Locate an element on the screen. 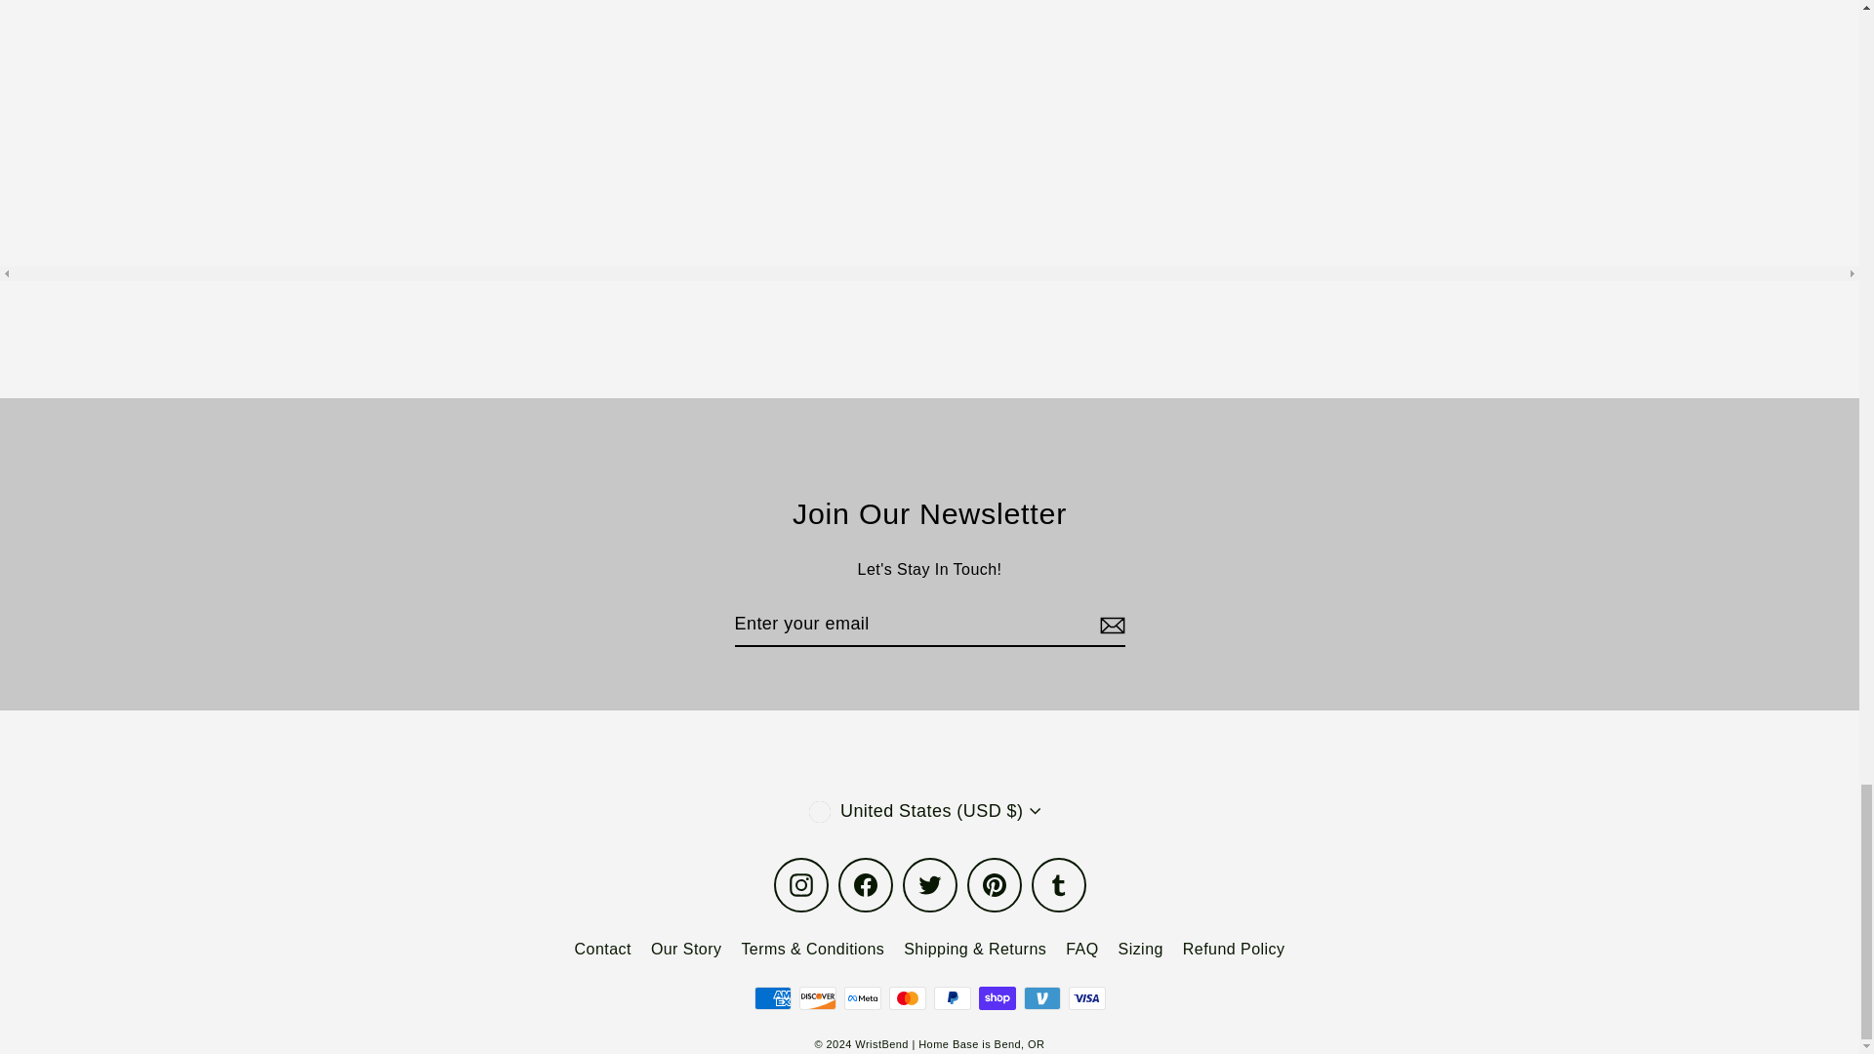 The height and width of the screenshot is (1054, 1874). WristBend on Tumblr is located at coordinates (1058, 885).